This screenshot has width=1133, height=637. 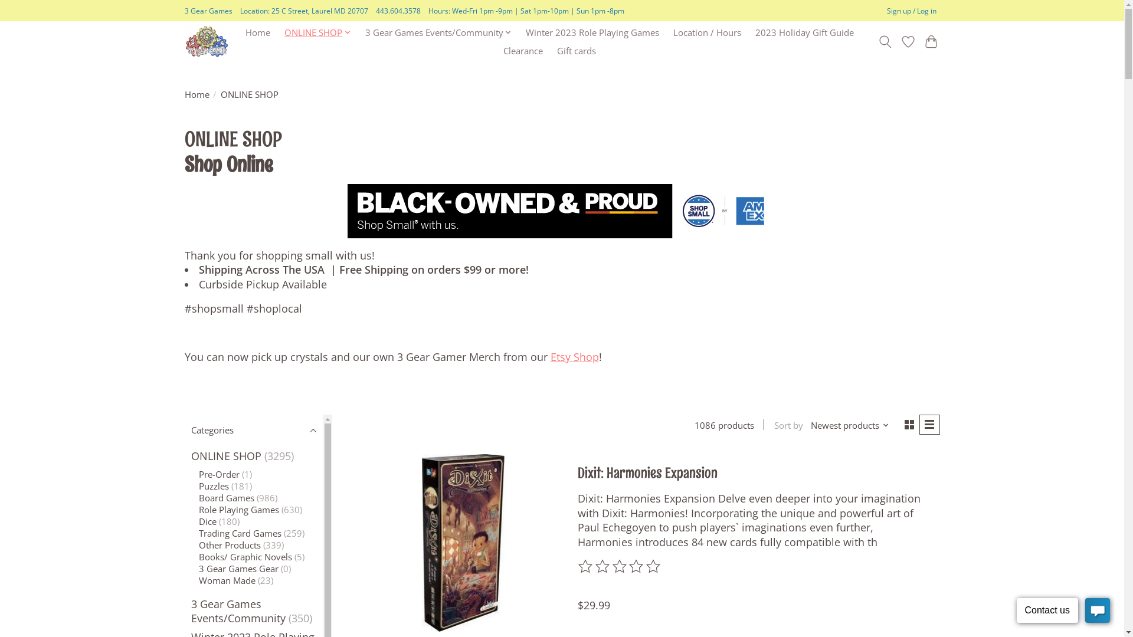 I want to click on Clearance, so click(x=523, y=51).